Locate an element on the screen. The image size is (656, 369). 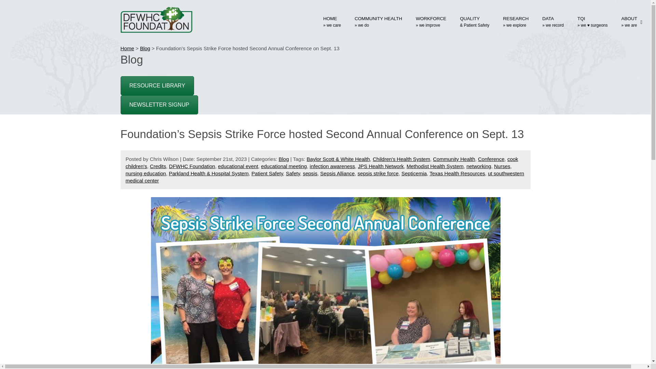
NEWSLETTER SIGNUP is located at coordinates (159, 104).